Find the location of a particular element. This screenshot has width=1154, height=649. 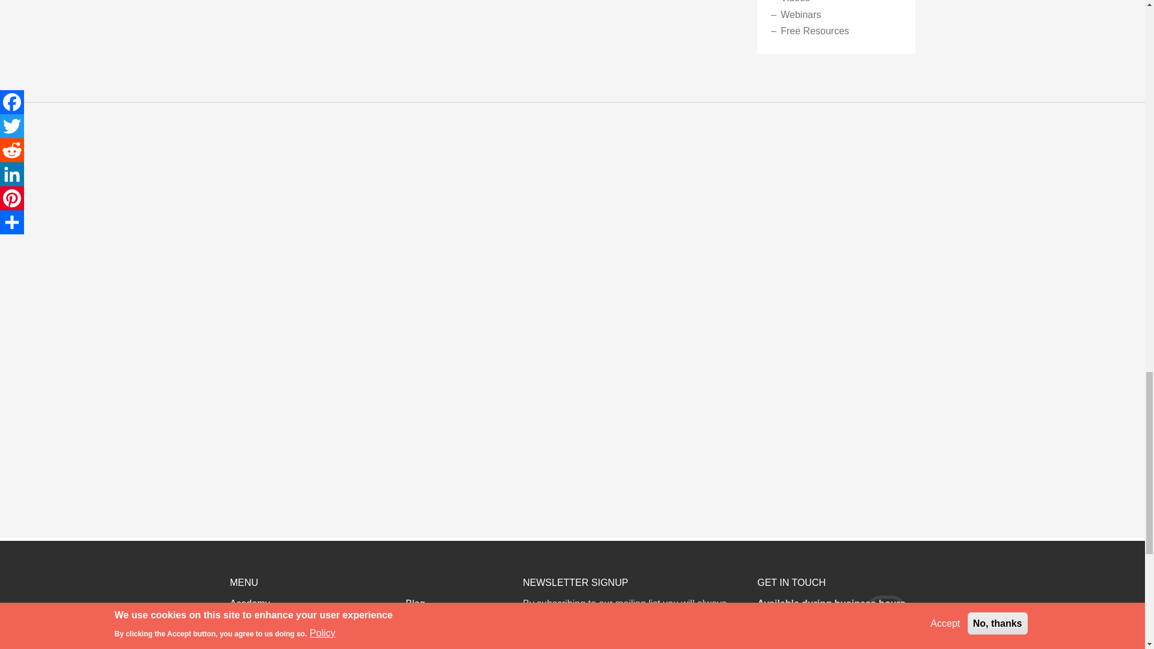

Form 1 is located at coordinates (631, 642).